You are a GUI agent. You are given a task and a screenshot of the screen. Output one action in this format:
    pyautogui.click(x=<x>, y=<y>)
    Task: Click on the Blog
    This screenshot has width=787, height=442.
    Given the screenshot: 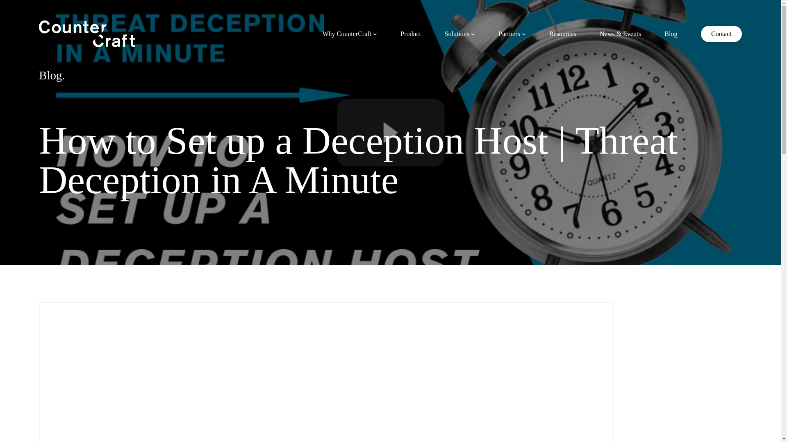 What is the action you would take?
    pyautogui.click(x=671, y=34)
    